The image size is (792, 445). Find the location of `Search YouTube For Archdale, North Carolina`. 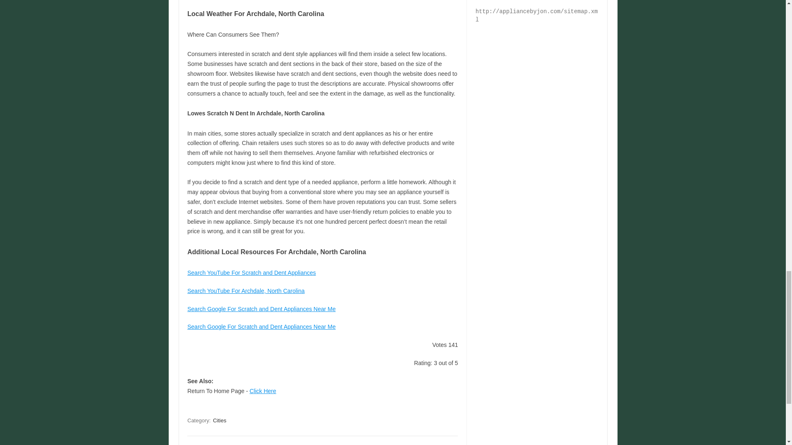

Search YouTube For Archdale, North Carolina is located at coordinates (245, 290).